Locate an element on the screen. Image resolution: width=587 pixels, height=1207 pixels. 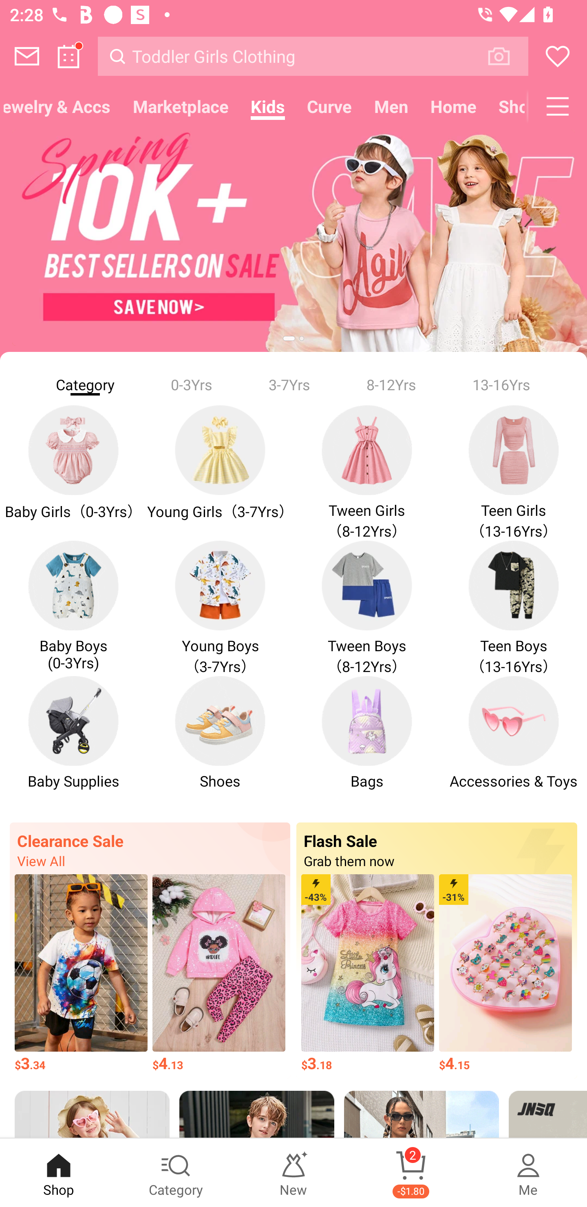
0-3Yrs is located at coordinates (192, 384).